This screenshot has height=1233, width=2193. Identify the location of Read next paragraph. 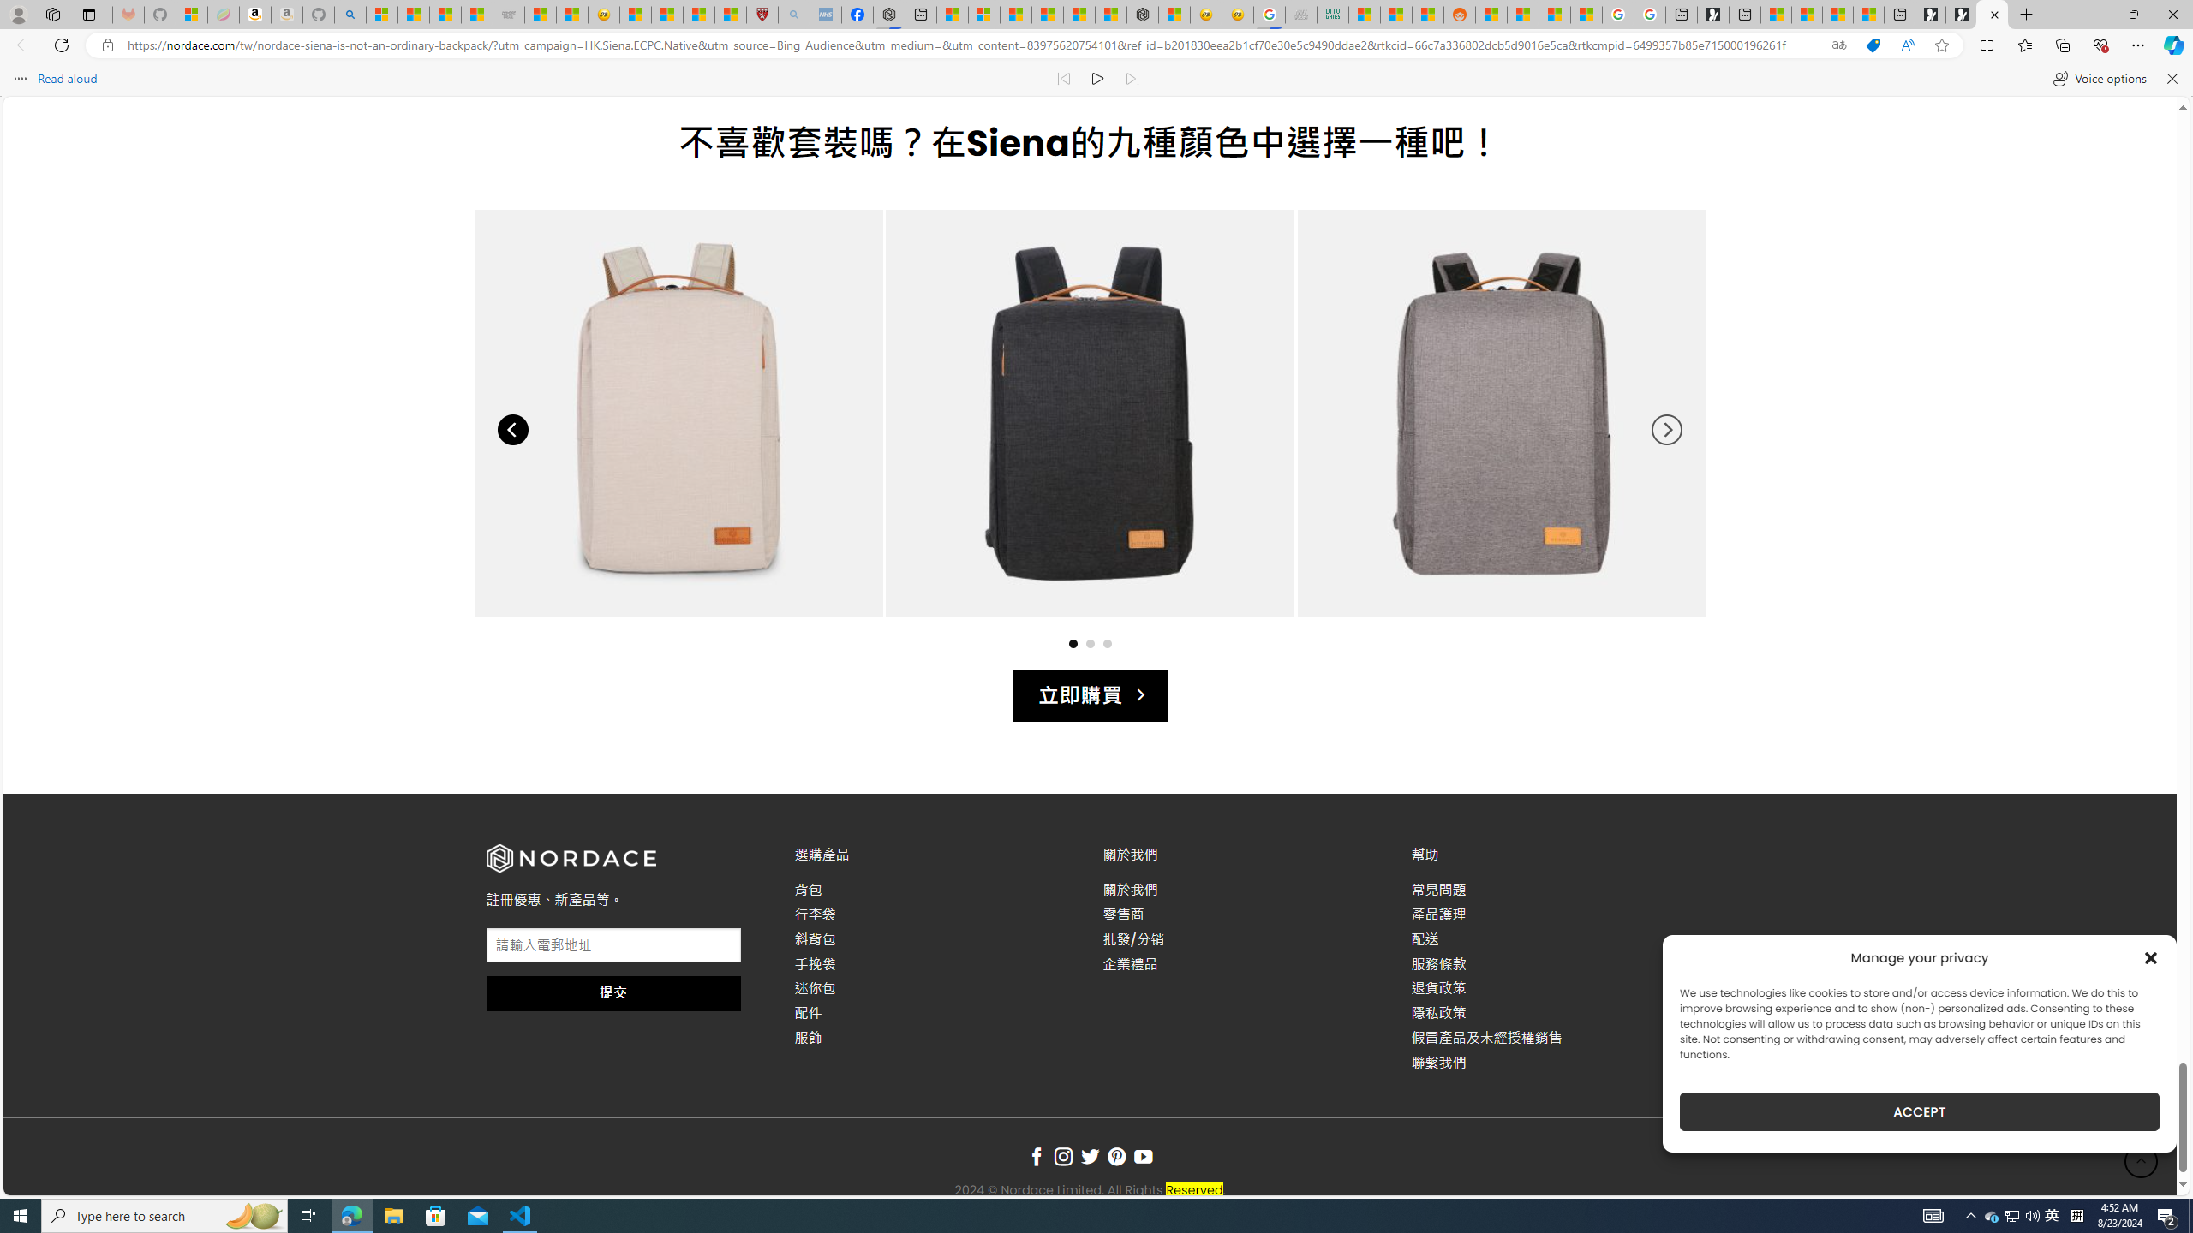
(1131, 79).